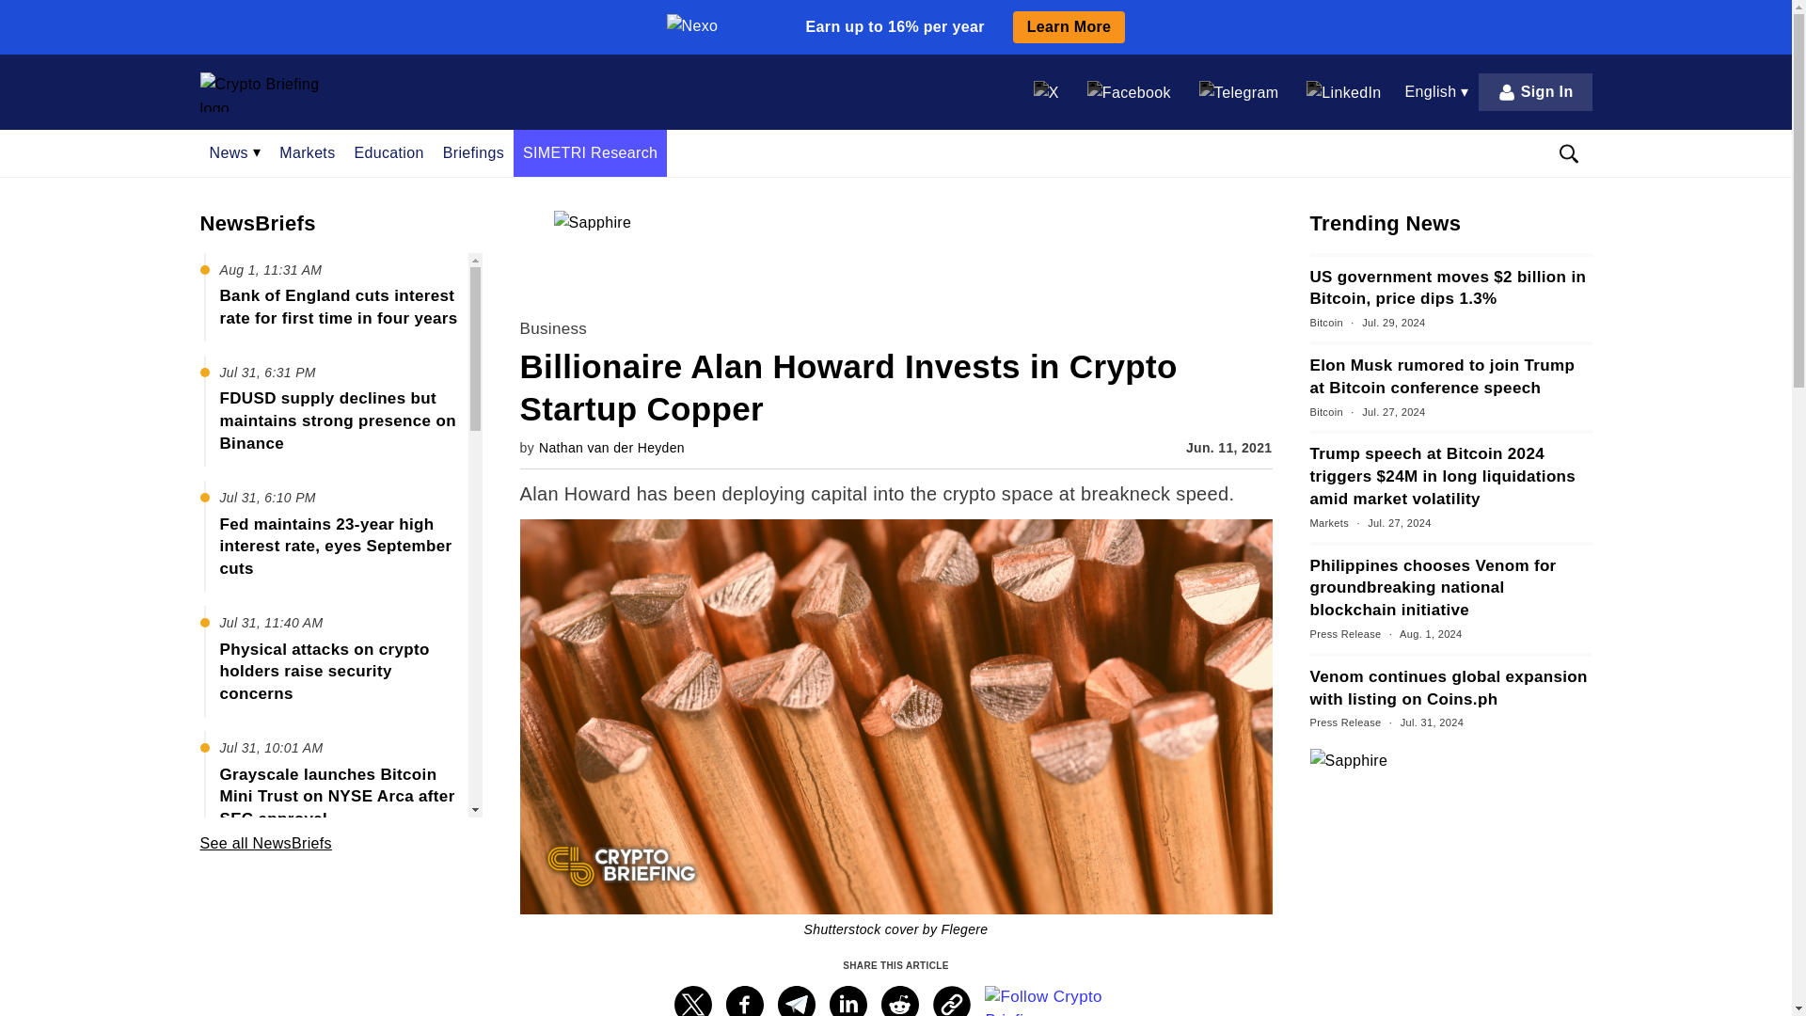 The image size is (1806, 1016). What do you see at coordinates (1535, 91) in the screenshot?
I see `Sign In` at bounding box center [1535, 91].